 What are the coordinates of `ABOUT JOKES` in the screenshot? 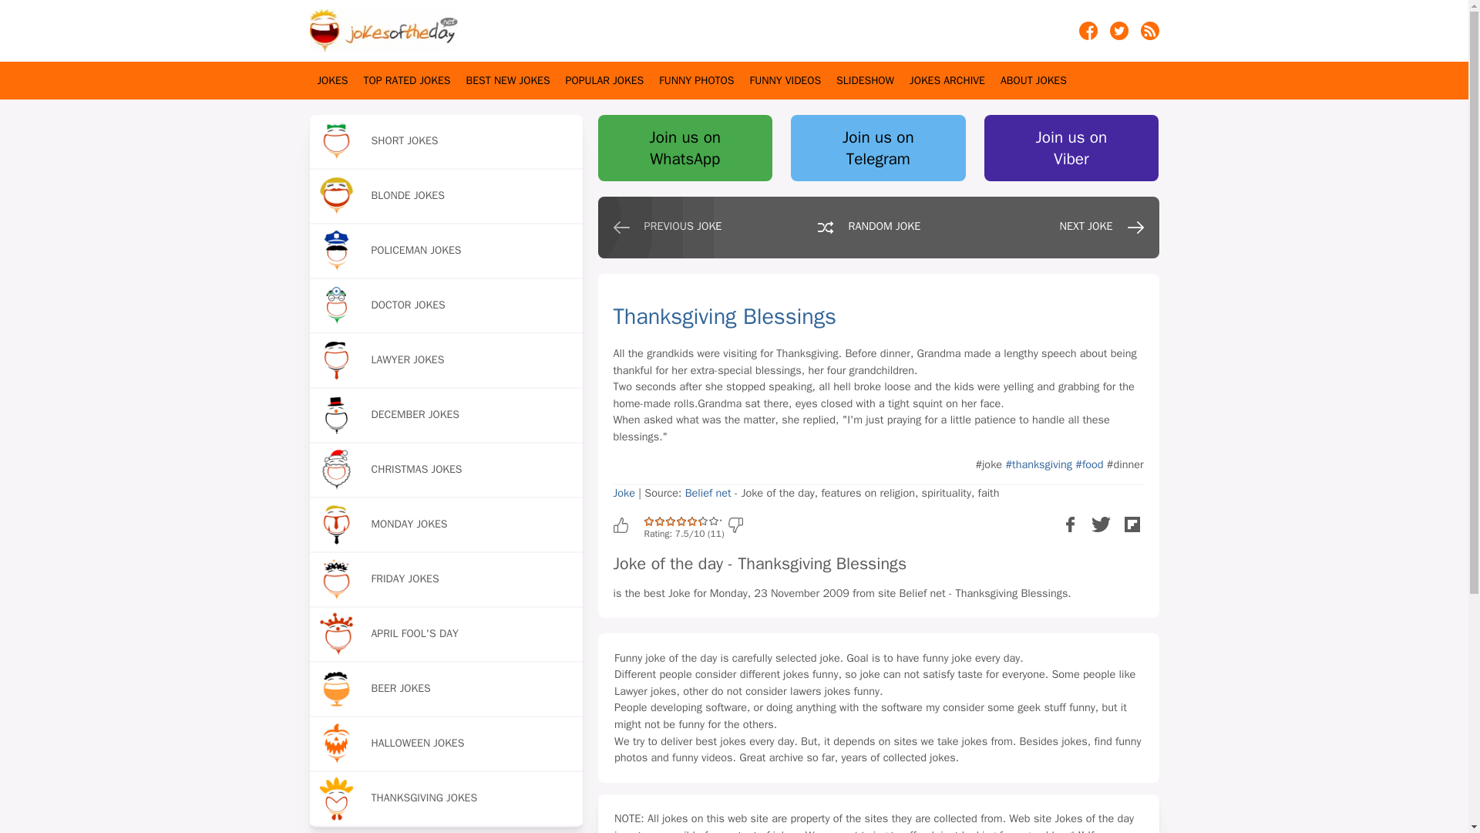 It's located at (1033, 80).